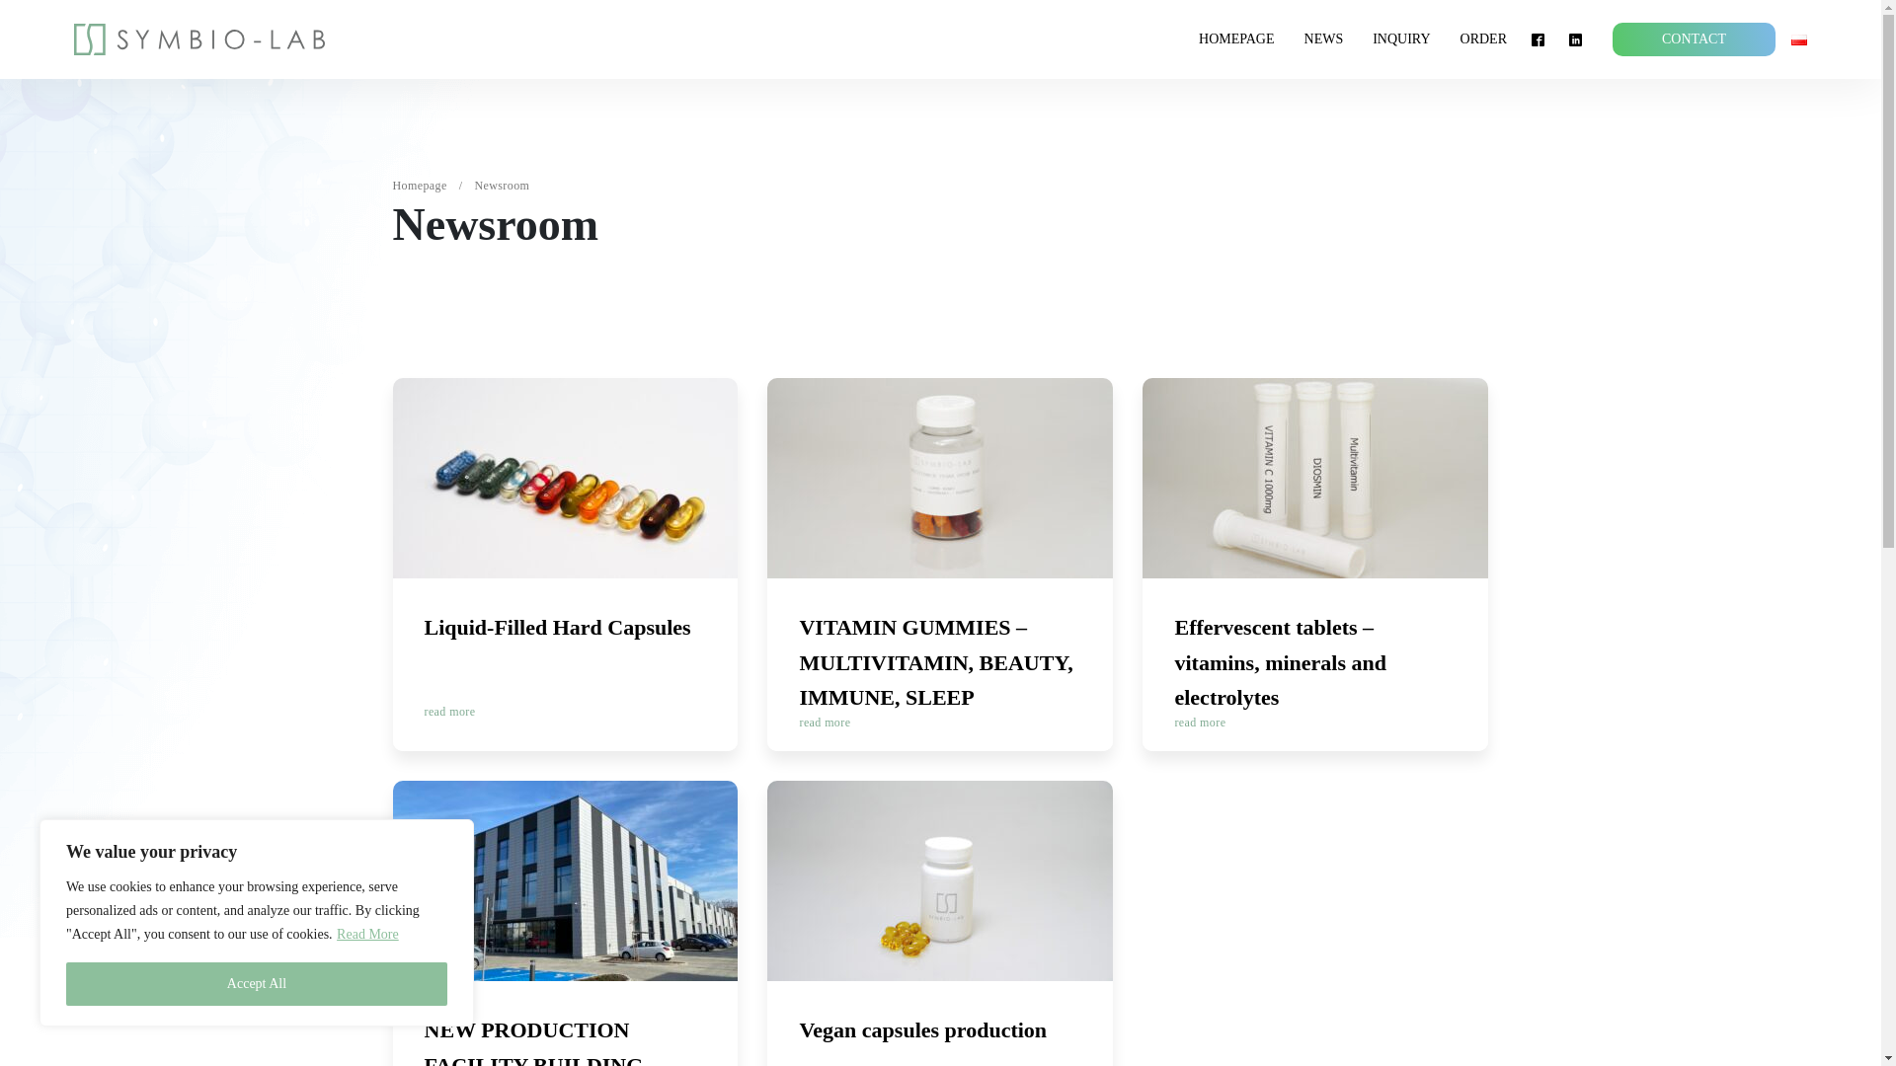  I want to click on ORDER, so click(1400, 39).